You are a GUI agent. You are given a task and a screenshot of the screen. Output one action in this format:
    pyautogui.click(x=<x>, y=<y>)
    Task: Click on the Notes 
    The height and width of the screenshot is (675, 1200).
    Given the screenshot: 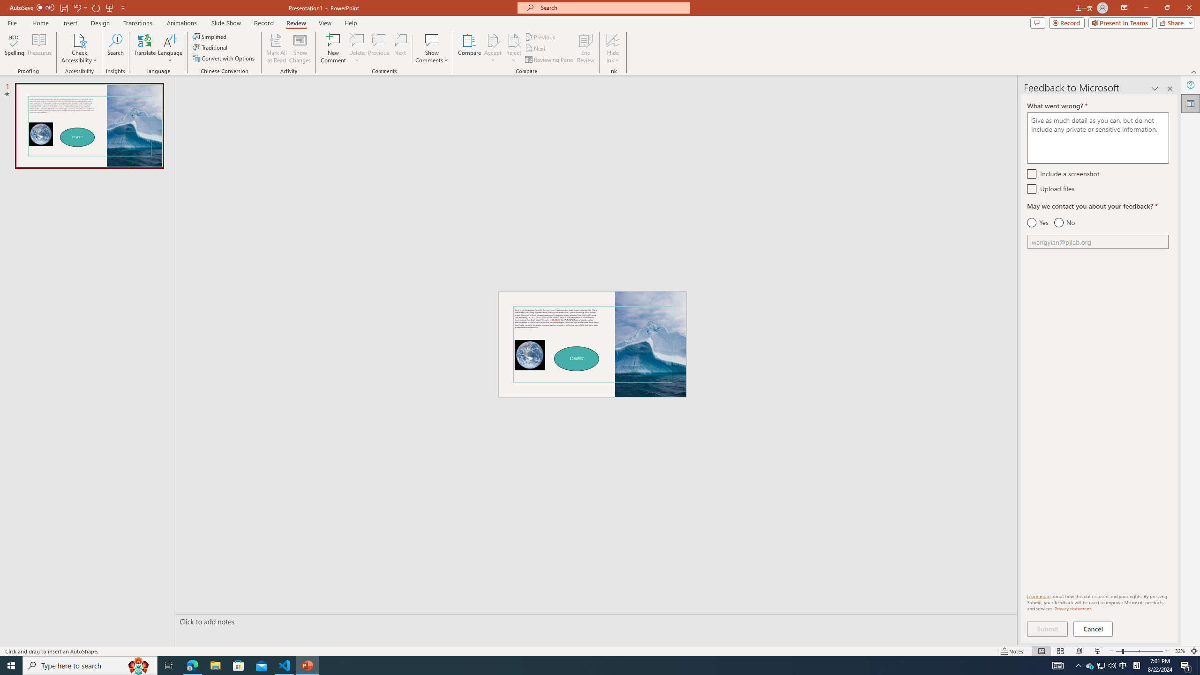 What is the action you would take?
    pyautogui.click(x=1012, y=651)
    